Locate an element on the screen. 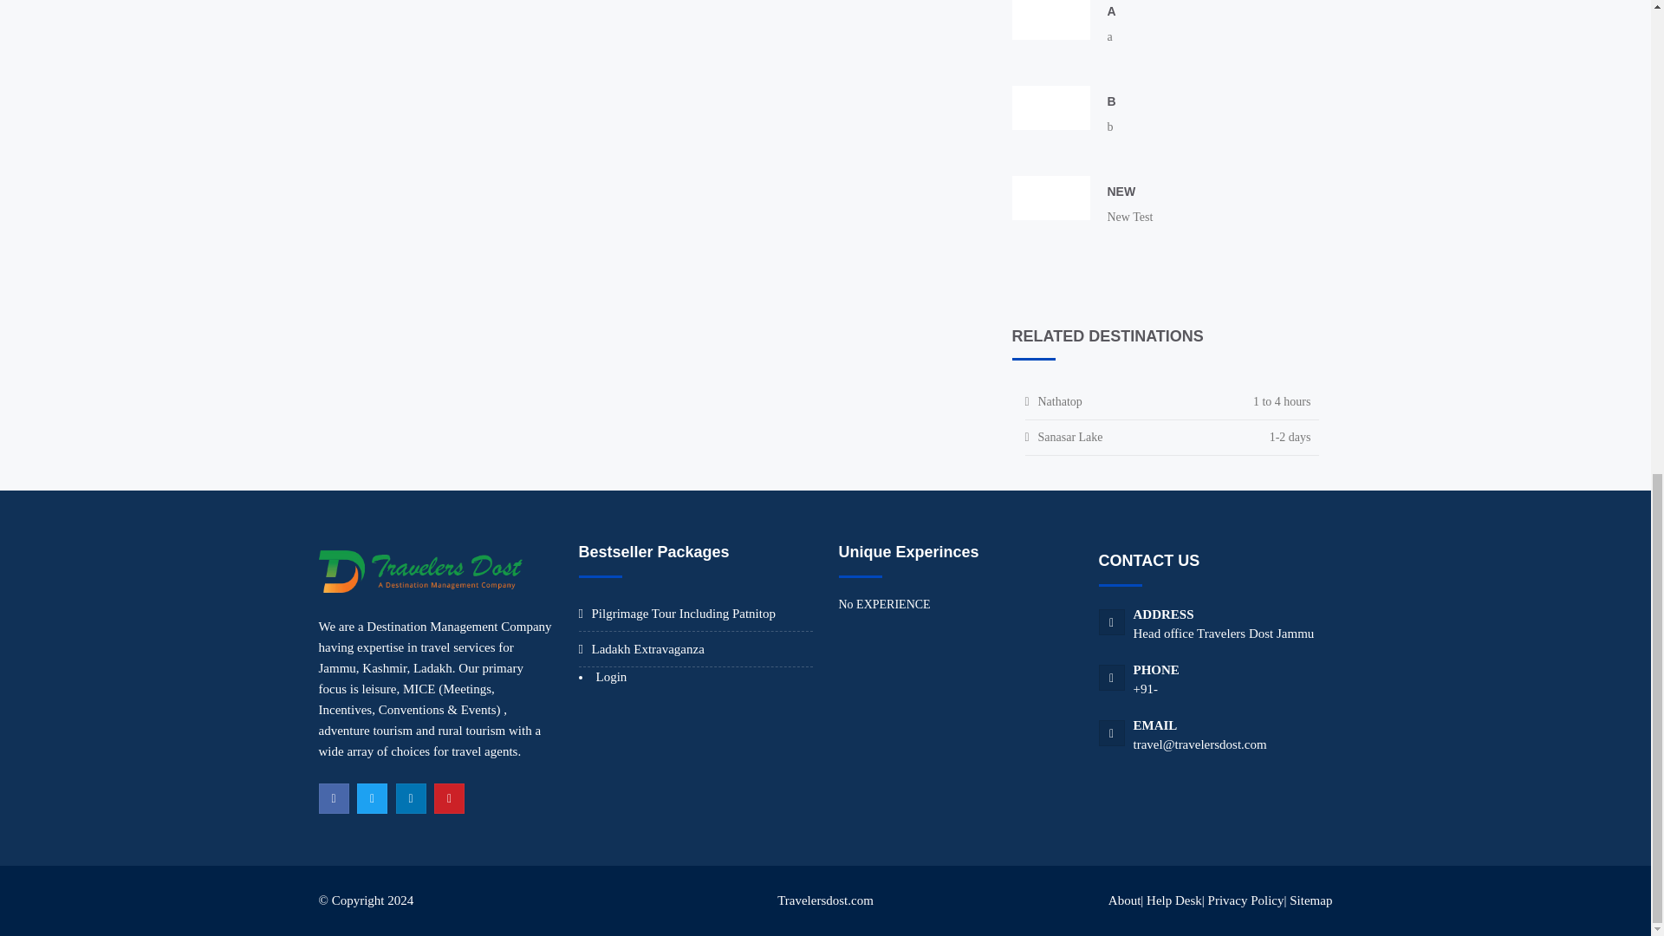  YouTube video player is located at coordinates (1050, 107).